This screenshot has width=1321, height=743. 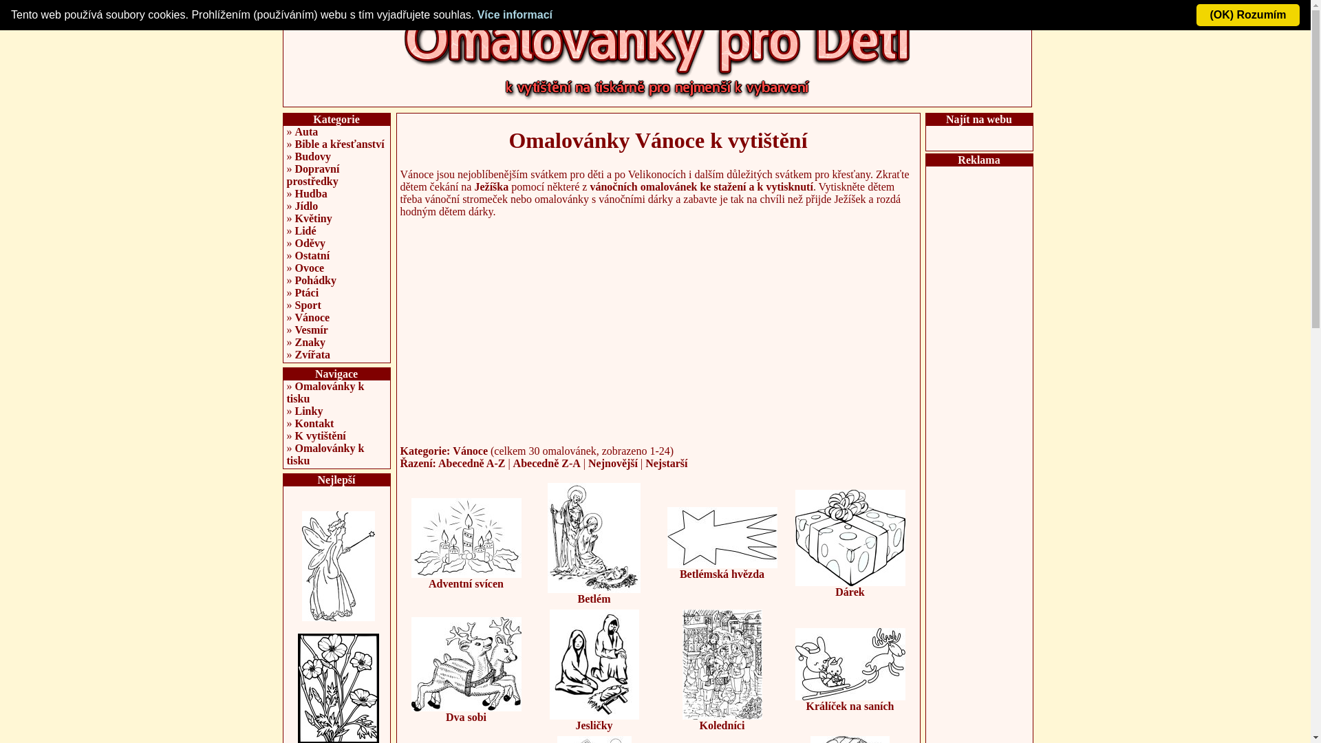 I want to click on Linky, so click(x=308, y=411).